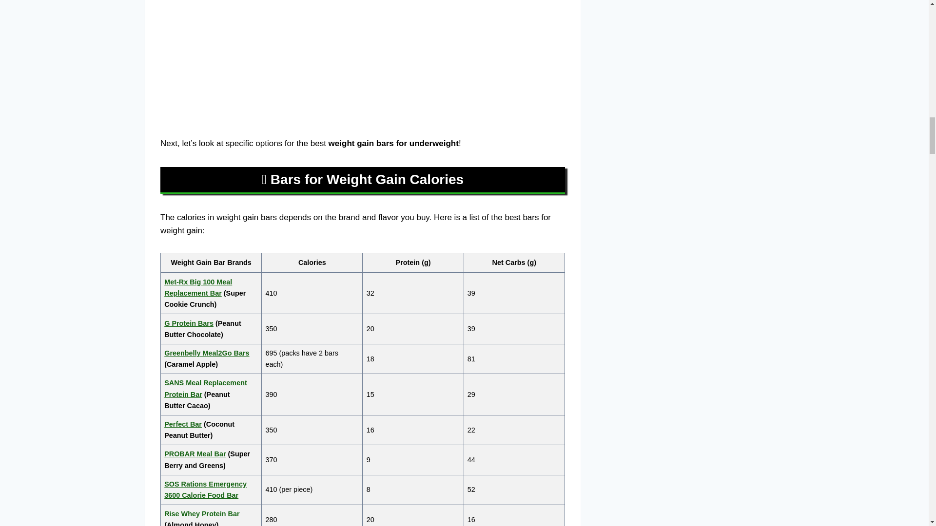  I want to click on G Protein Bars, so click(189, 323).